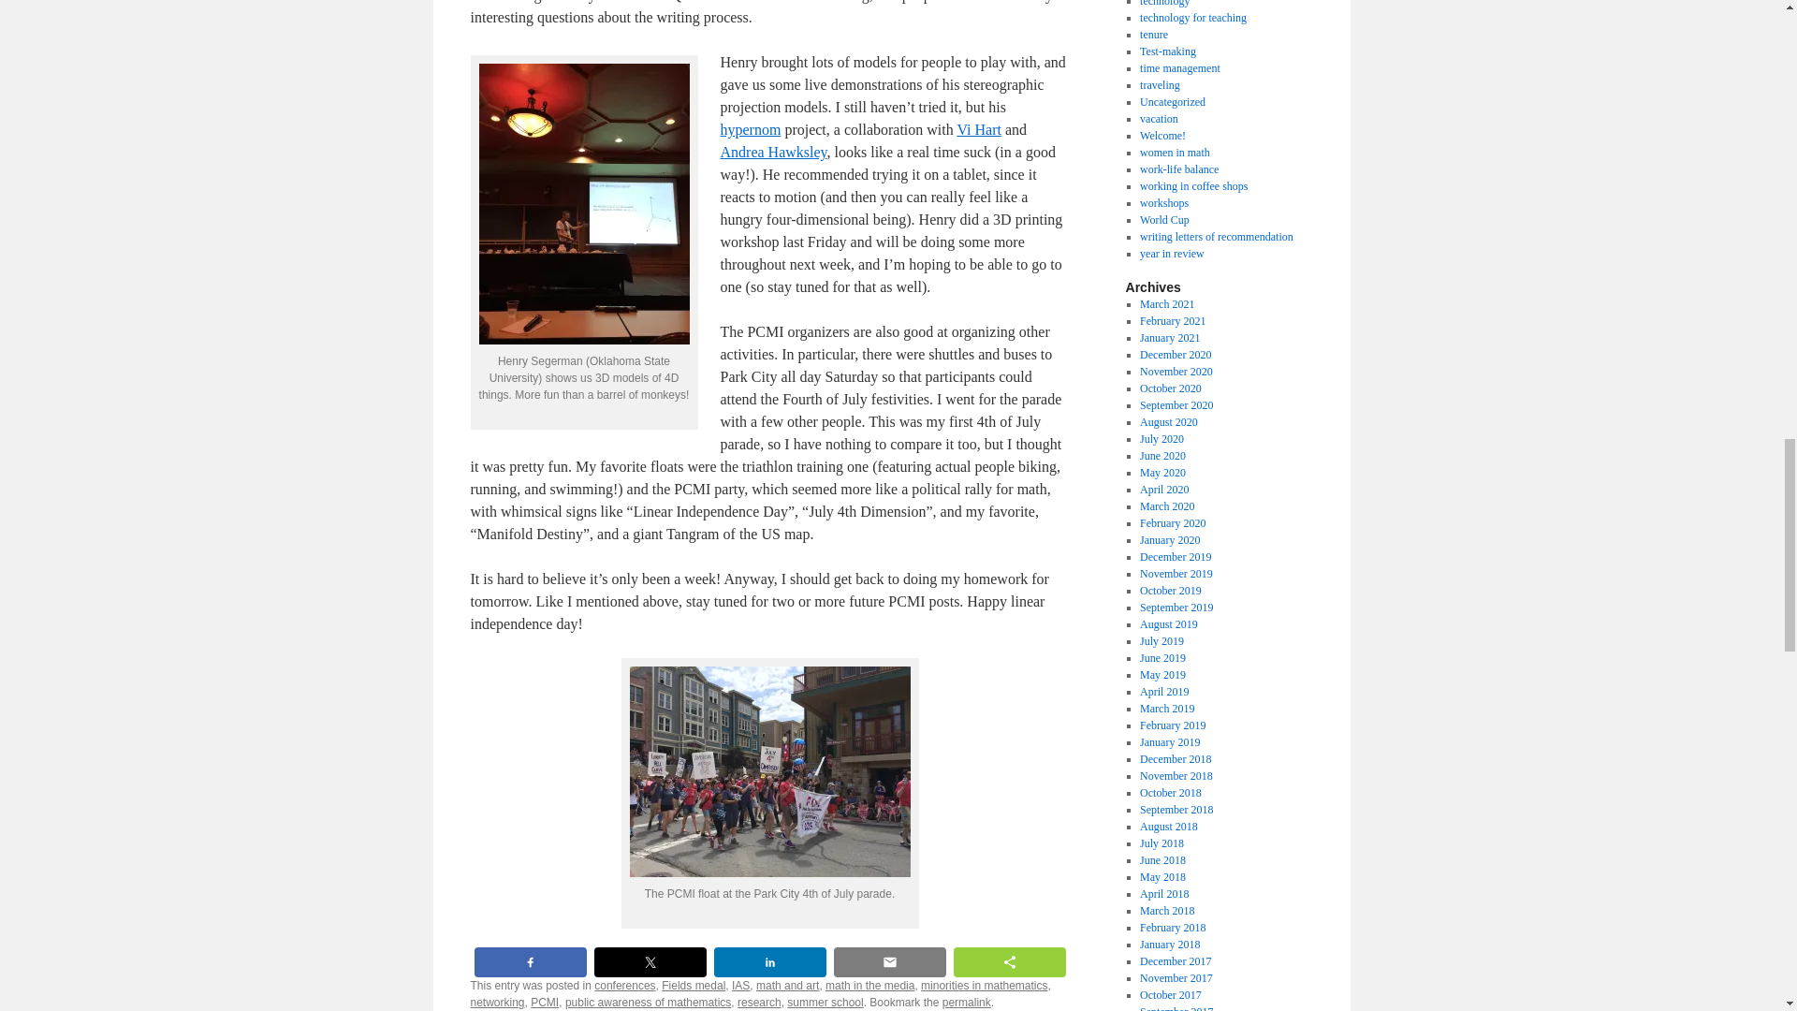 The image size is (1797, 1011). What do you see at coordinates (693, 985) in the screenshot?
I see `Fields medal` at bounding box center [693, 985].